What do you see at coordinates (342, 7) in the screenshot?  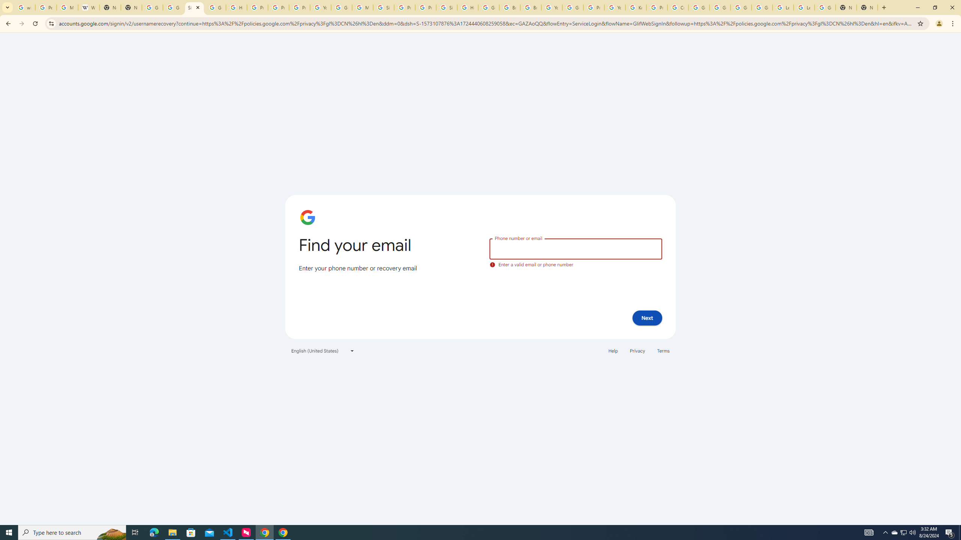 I see `Google Account Help` at bounding box center [342, 7].